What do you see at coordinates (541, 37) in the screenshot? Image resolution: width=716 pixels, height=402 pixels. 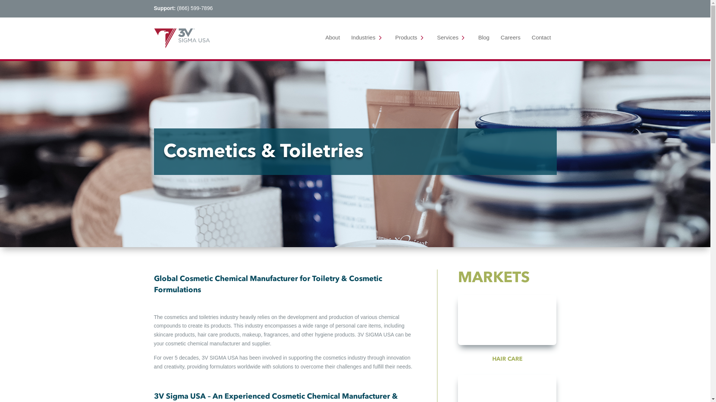 I see `Contact` at bounding box center [541, 37].